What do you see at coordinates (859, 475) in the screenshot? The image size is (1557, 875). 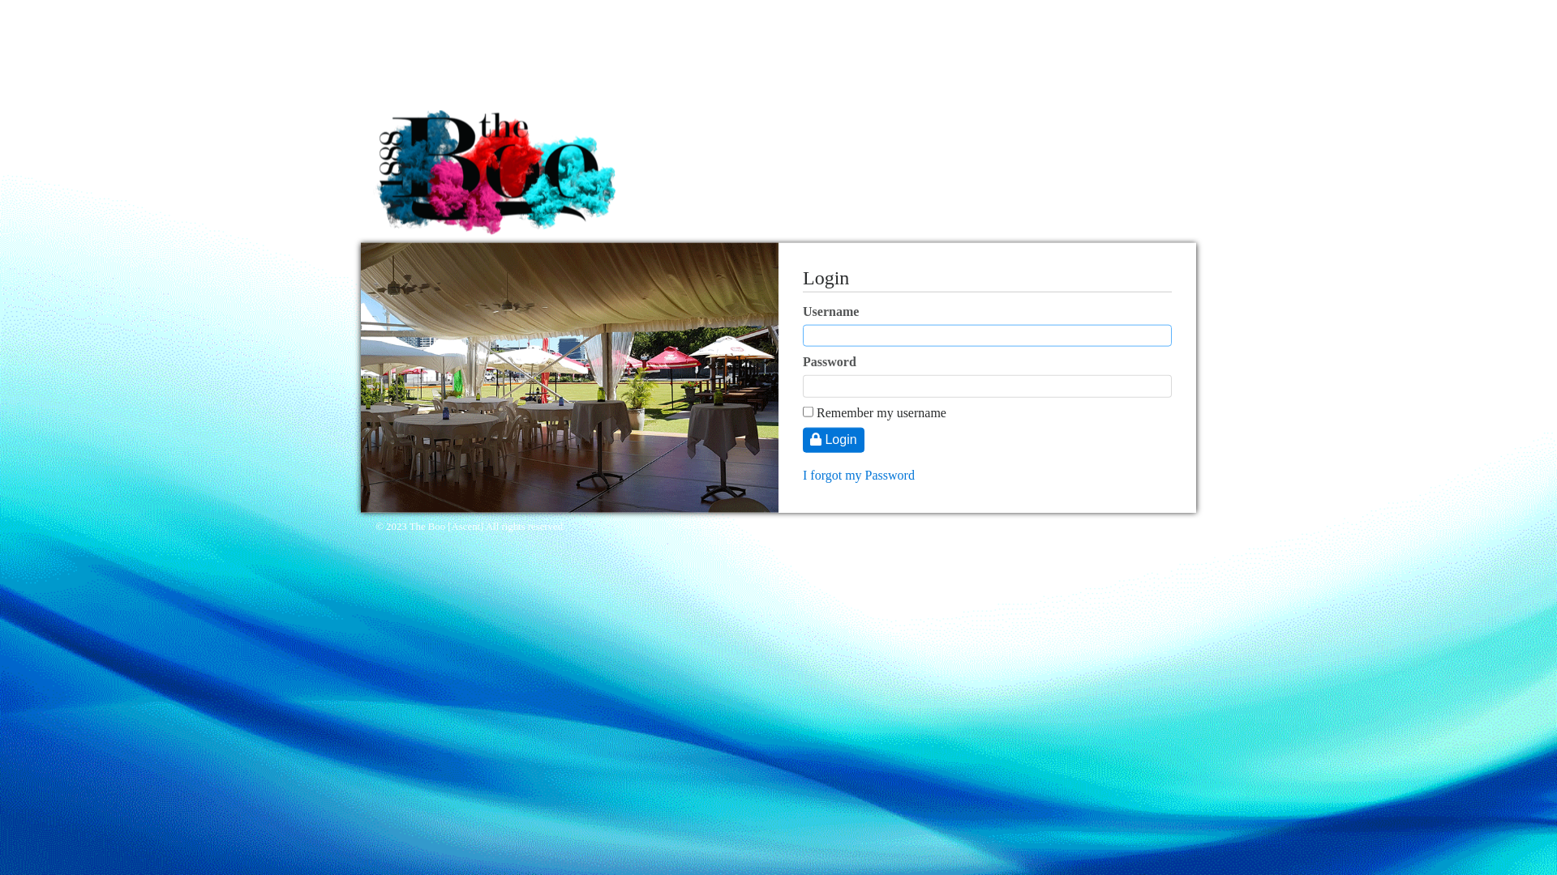 I see `I forgot my Password` at bounding box center [859, 475].